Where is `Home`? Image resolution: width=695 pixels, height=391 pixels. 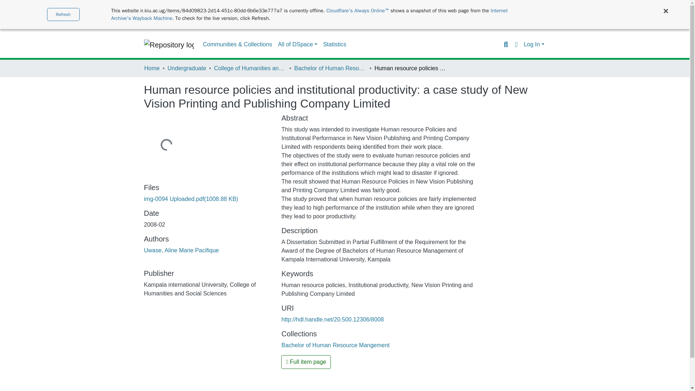
Home is located at coordinates (152, 68).